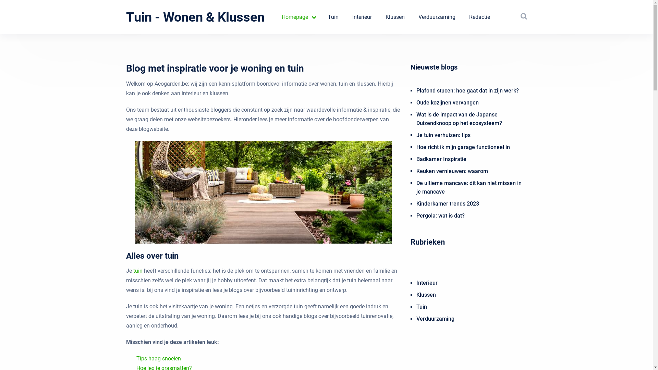 This screenshot has height=370, width=658. Describe the element at coordinates (195, 17) in the screenshot. I see `Tuin - Wonen & Klussen` at that location.